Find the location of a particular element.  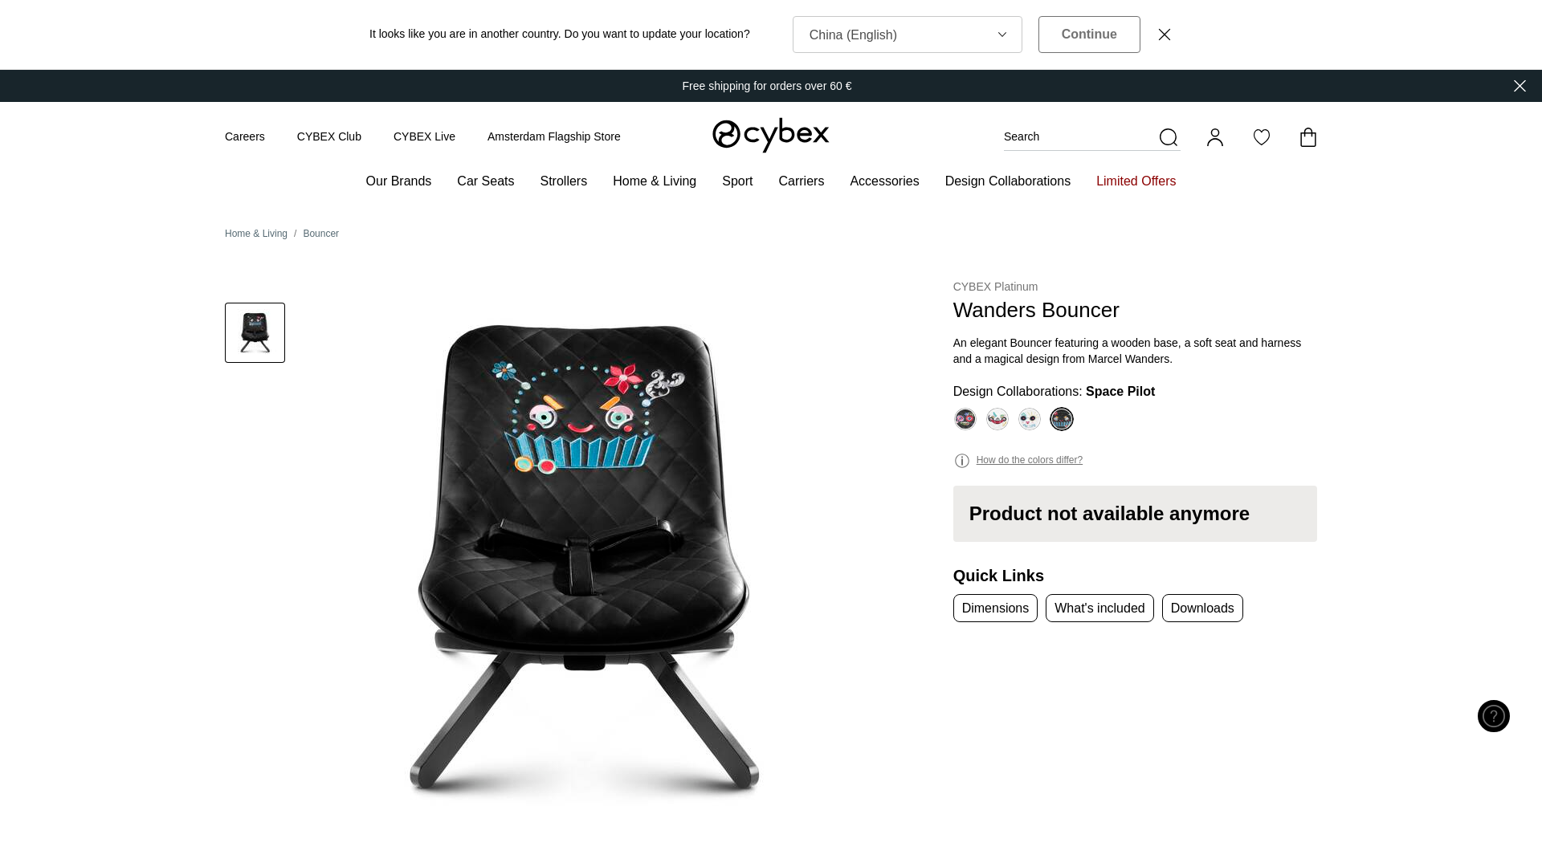

Home is located at coordinates (771, 135).